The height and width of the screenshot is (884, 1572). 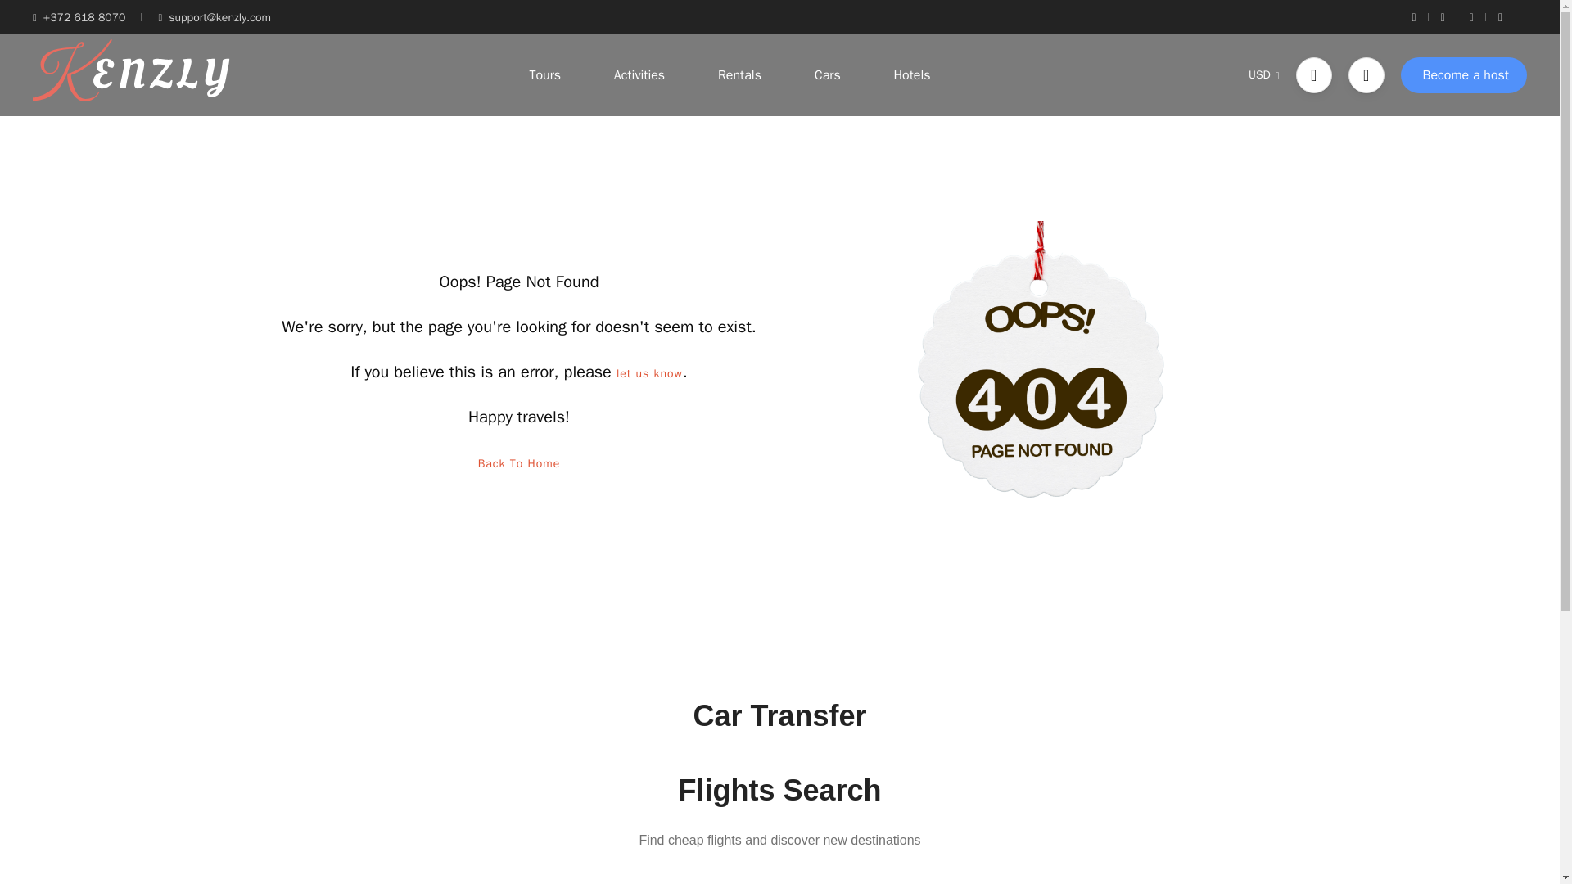 I want to click on let us know, so click(x=648, y=373).